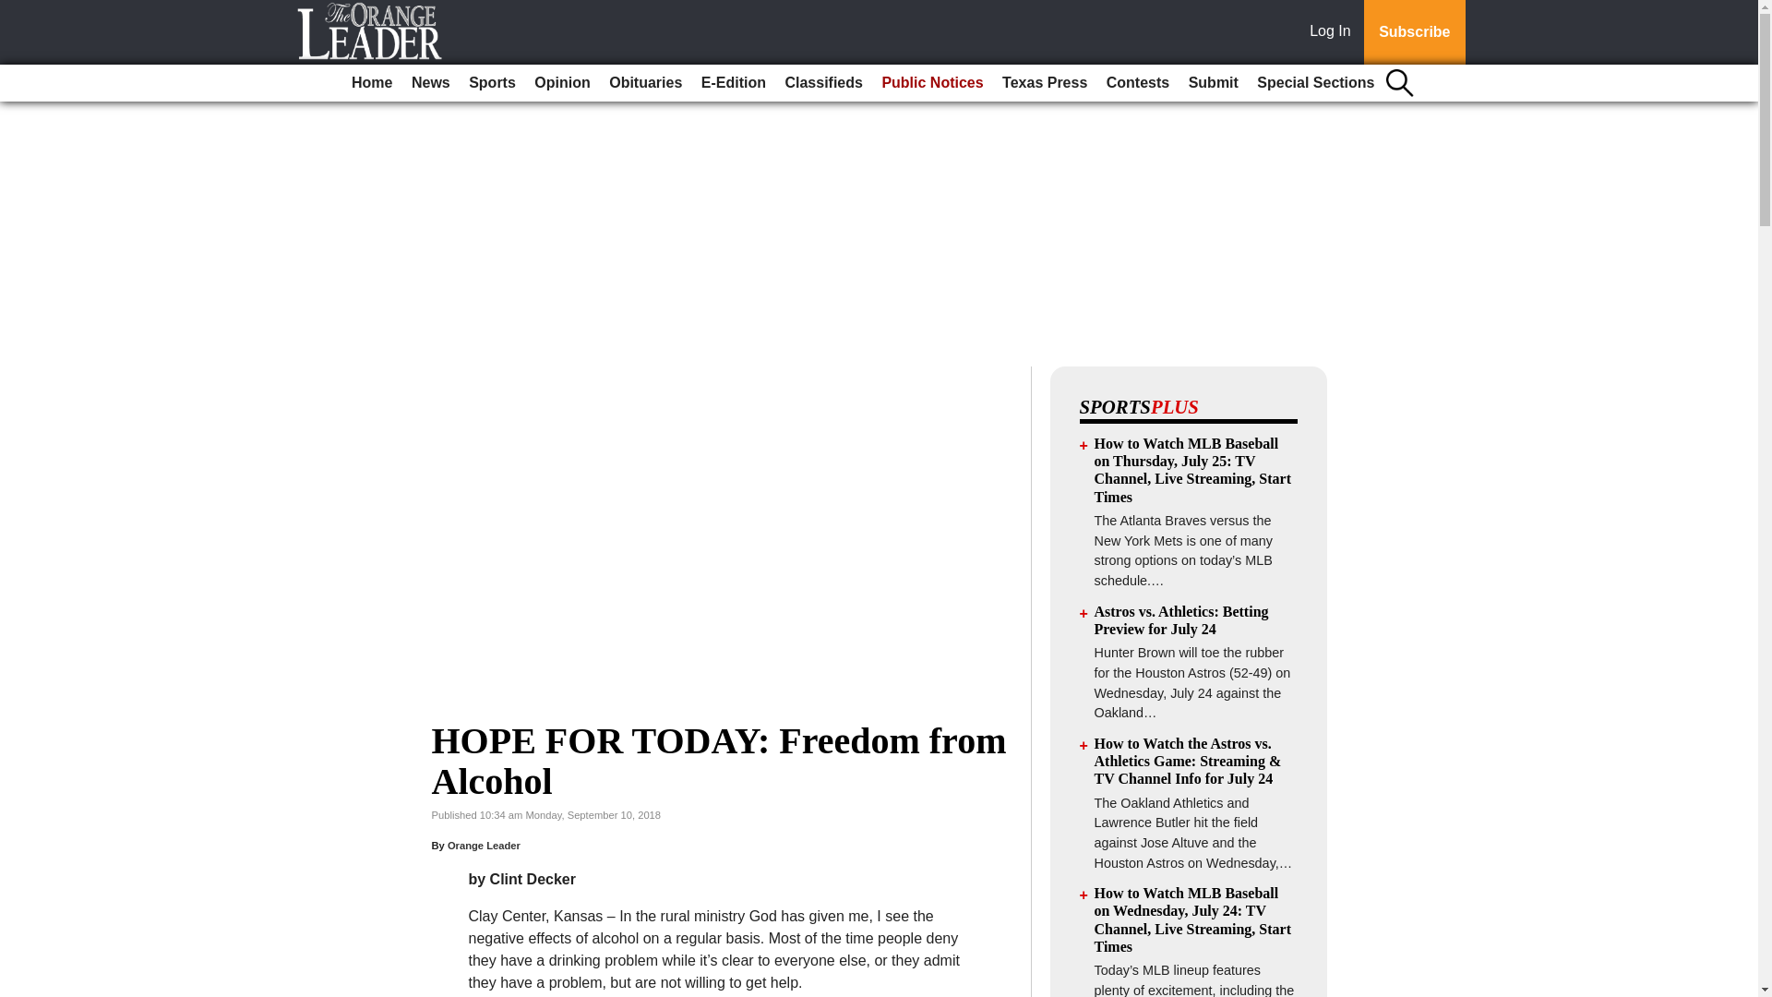  I want to click on Classifieds, so click(823, 83).